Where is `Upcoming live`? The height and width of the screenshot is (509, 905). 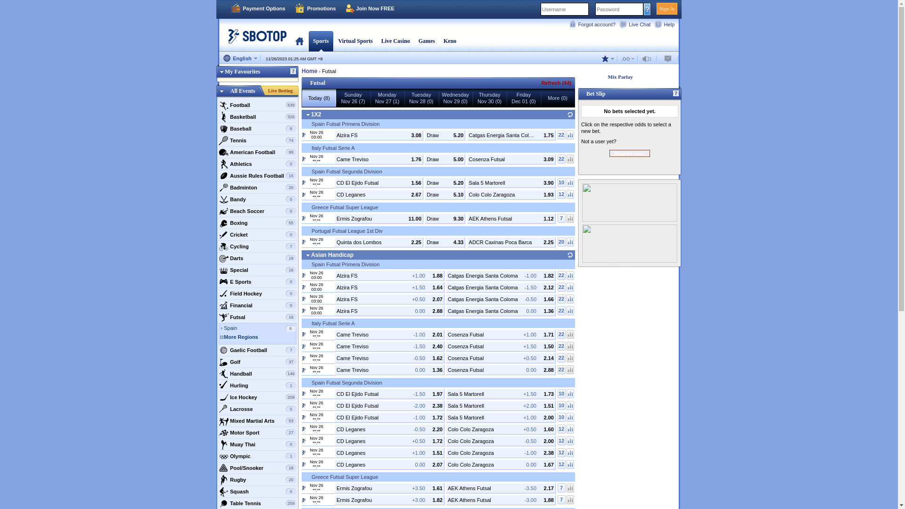
Upcoming live is located at coordinates (303, 287).